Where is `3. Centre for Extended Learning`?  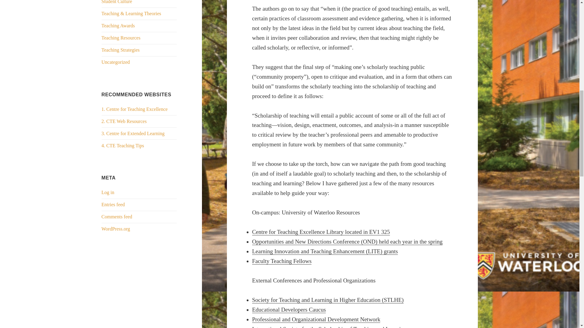 3. Centre for Extended Learning is located at coordinates (133, 133).